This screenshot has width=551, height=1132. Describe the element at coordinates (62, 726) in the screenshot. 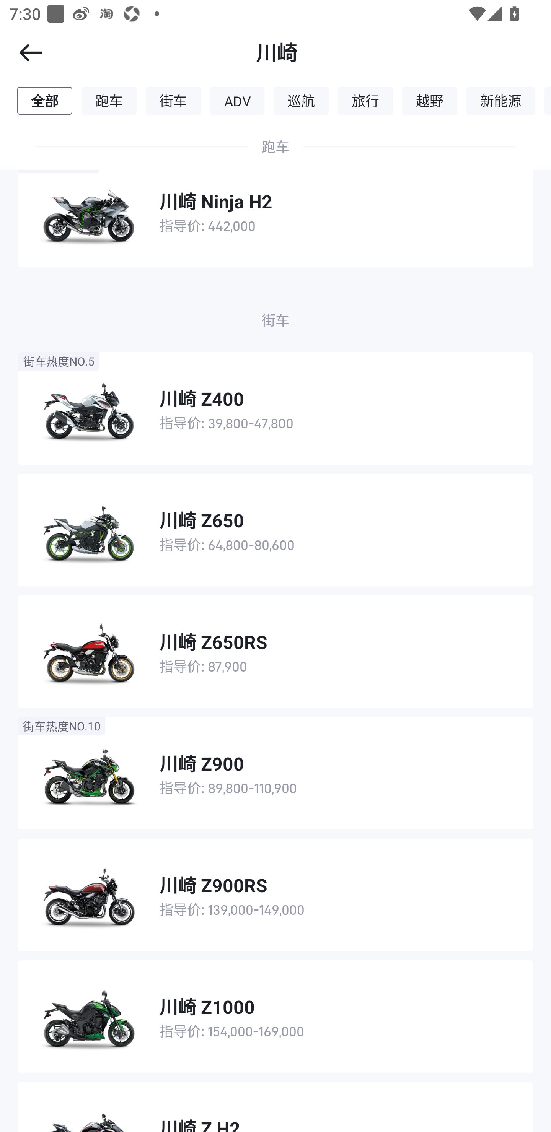

I see `街车热度NO.10` at that location.